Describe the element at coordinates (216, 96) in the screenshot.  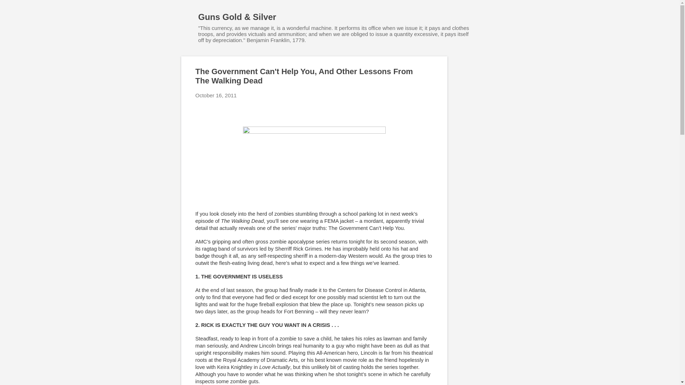
I see `permanent link` at that location.